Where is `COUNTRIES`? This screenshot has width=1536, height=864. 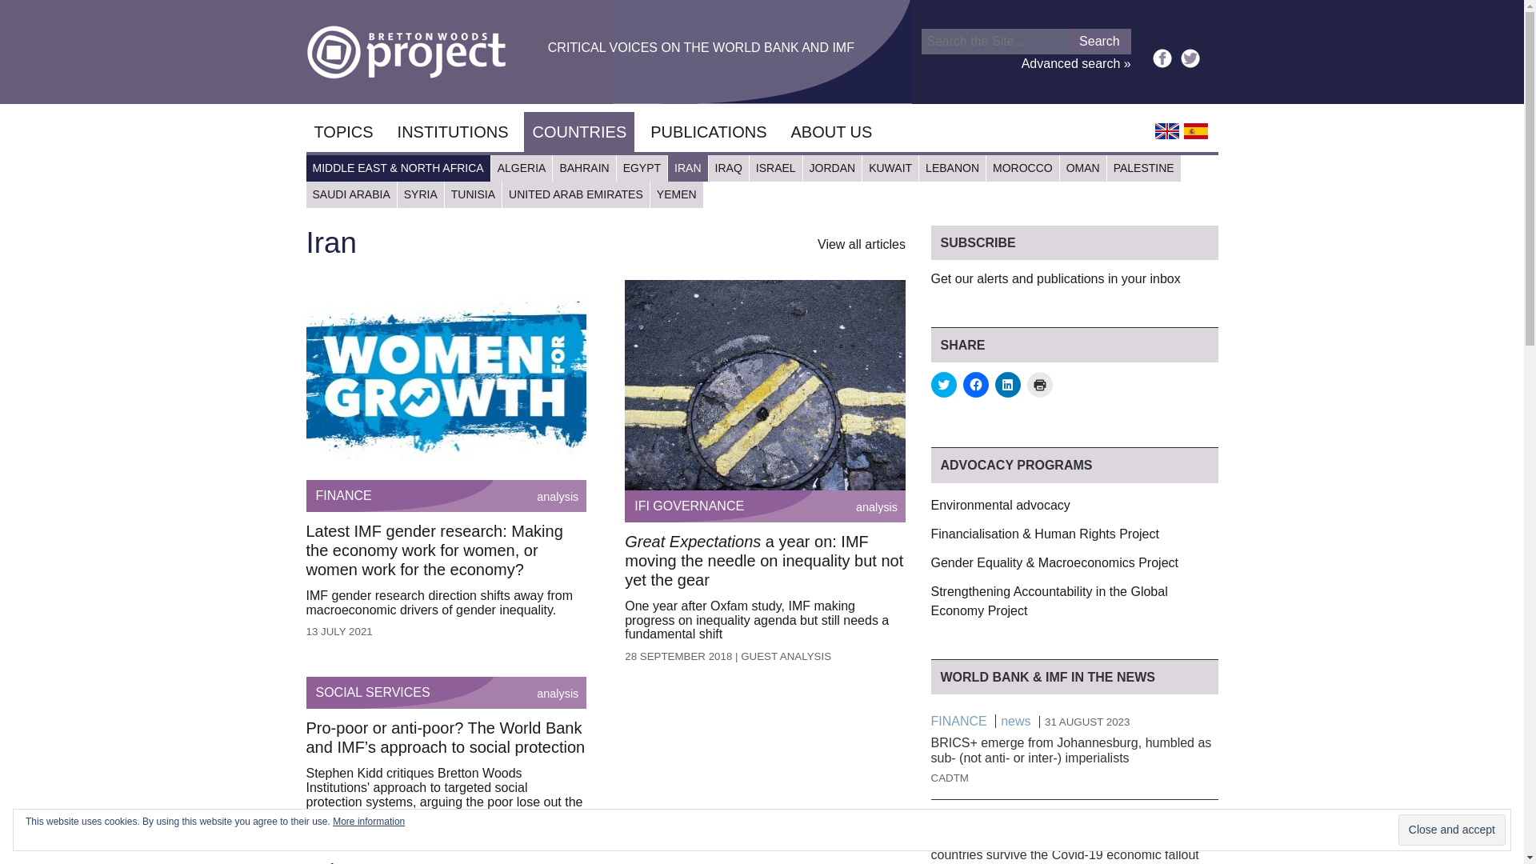
COUNTRIES is located at coordinates (578, 132).